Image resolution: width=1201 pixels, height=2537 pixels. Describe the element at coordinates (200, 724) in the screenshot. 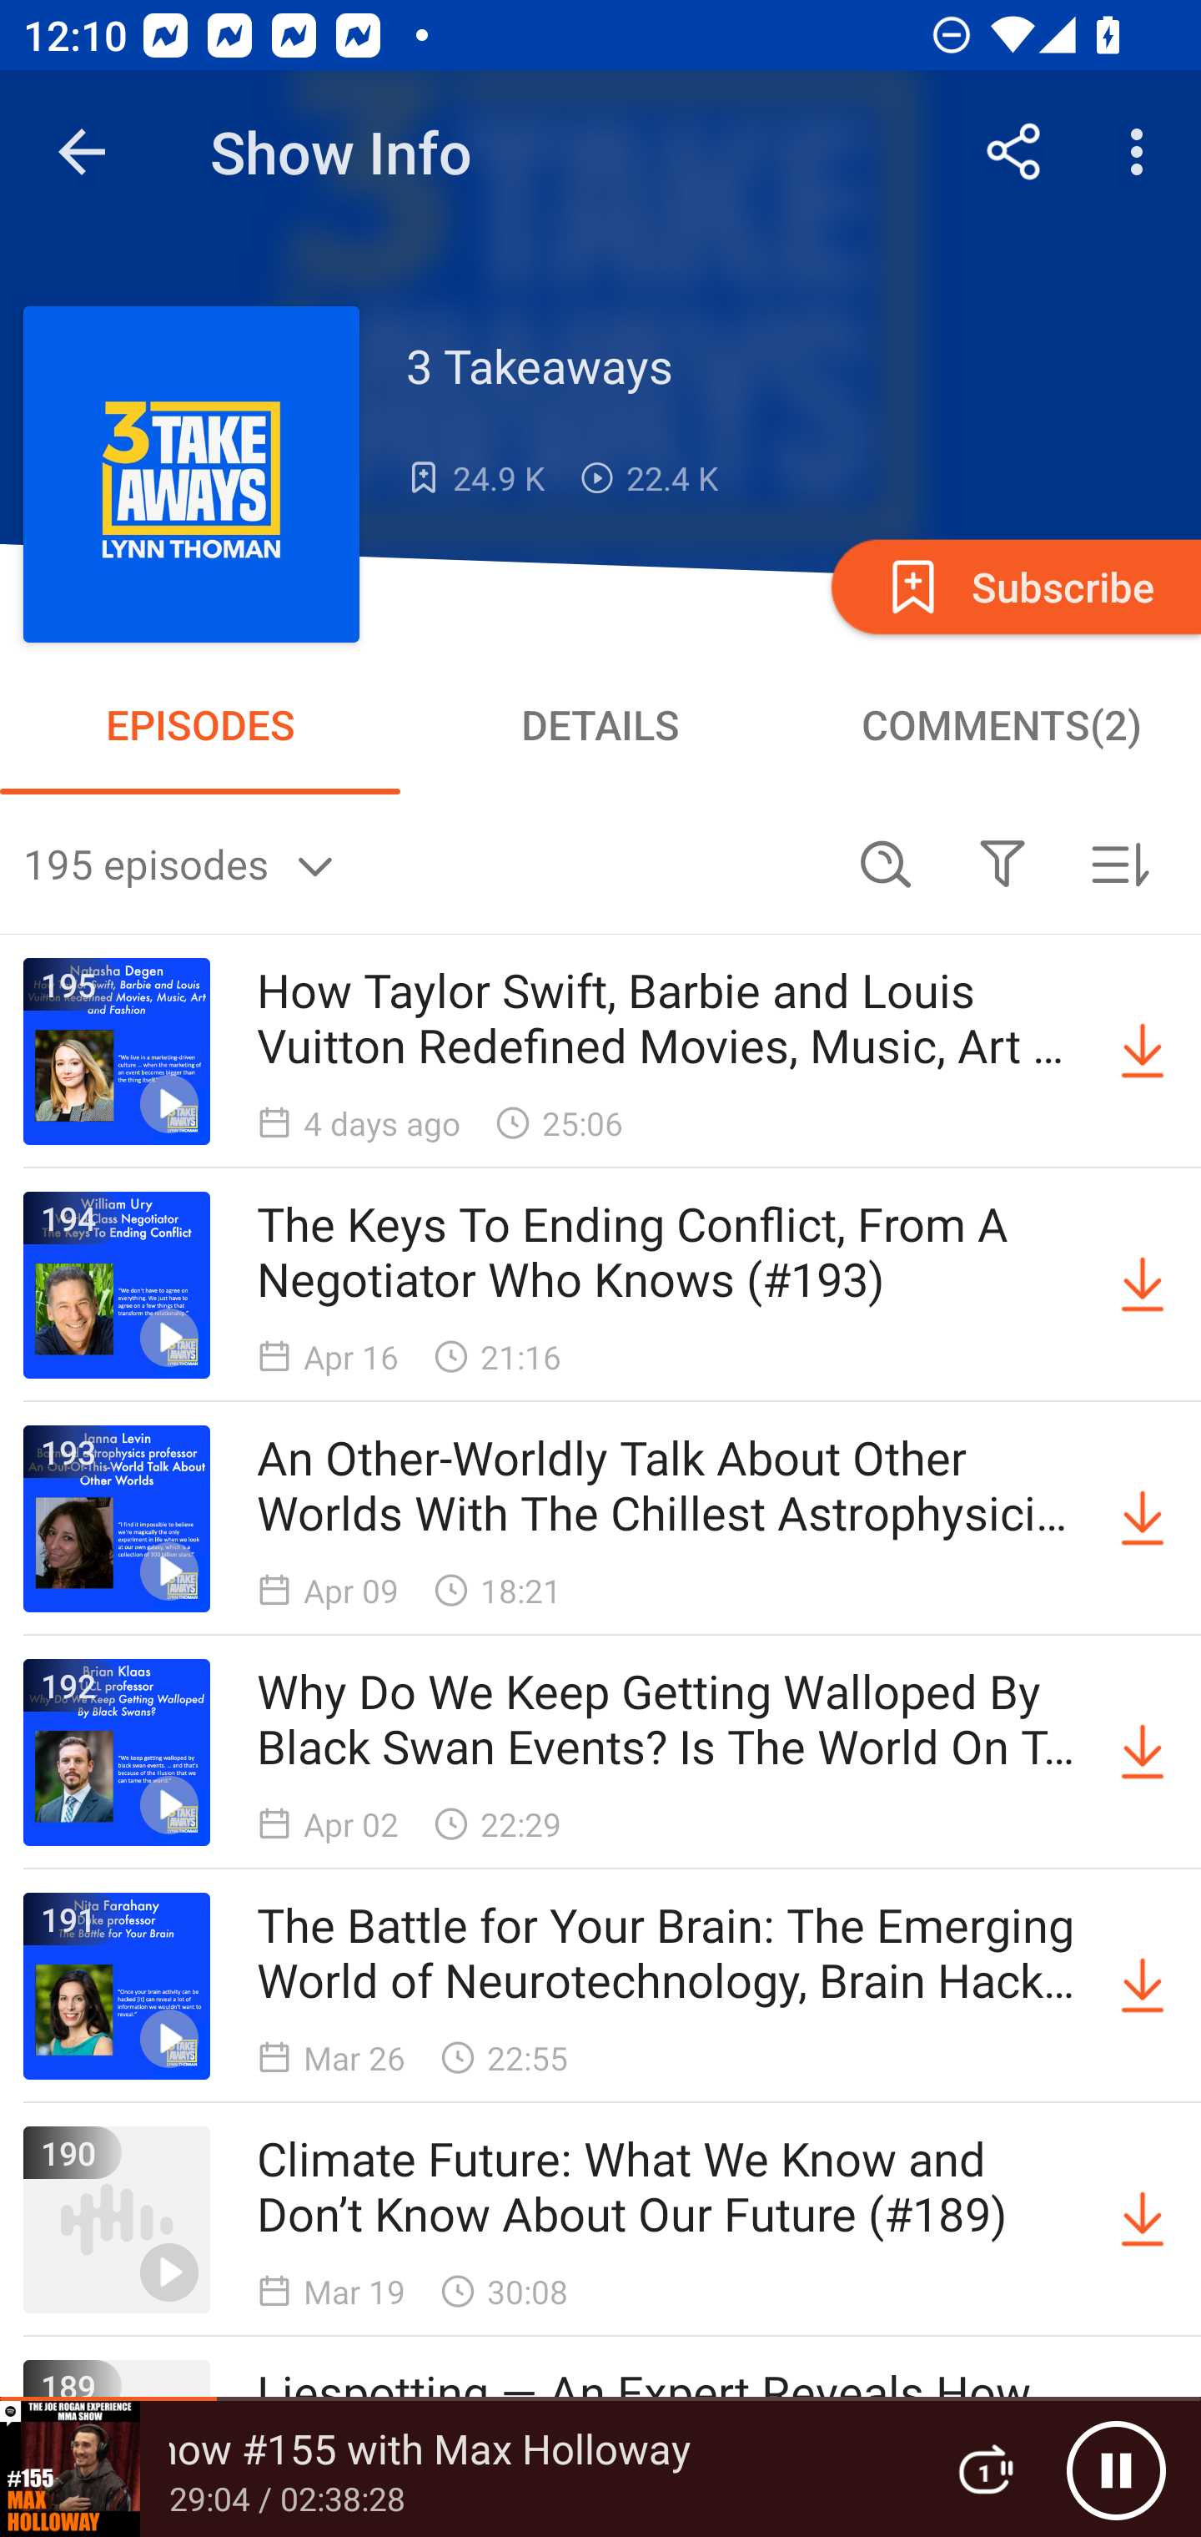

I see `EPISODES` at that location.